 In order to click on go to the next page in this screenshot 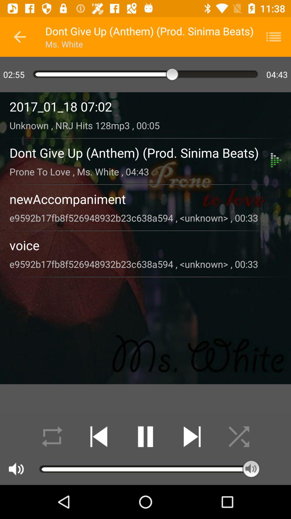, I will do `click(192, 437)`.